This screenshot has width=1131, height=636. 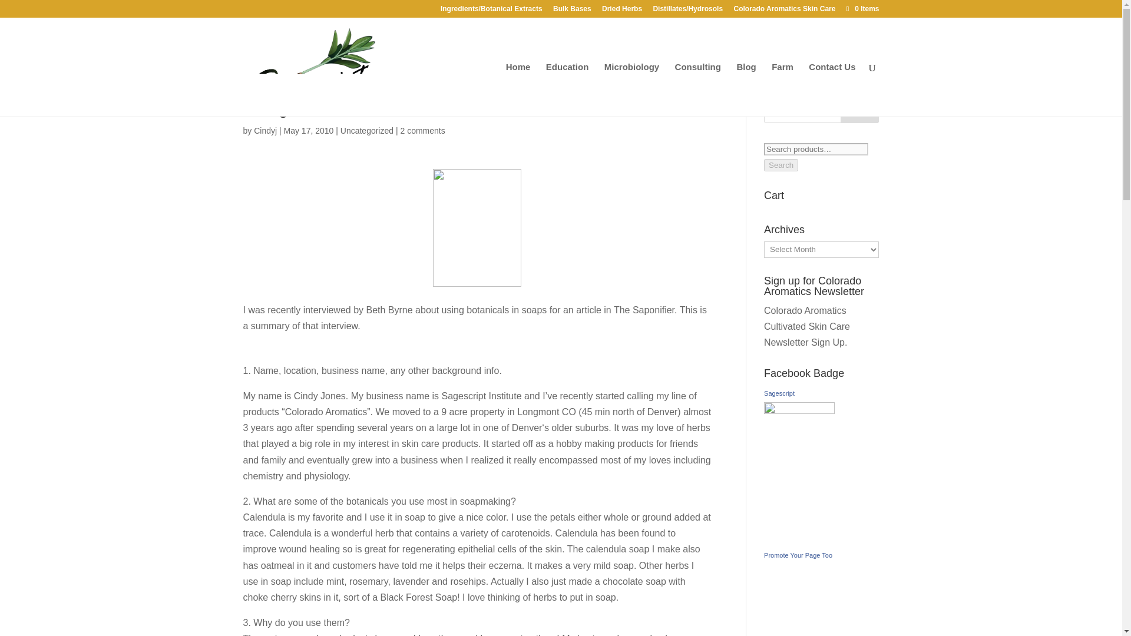 I want to click on Cindyj, so click(x=265, y=131).